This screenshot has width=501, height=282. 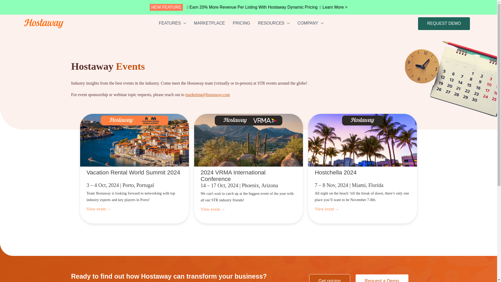 What do you see at coordinates (444, 23) in the screenshot?
I see `REQUEST DEMO` at bounding box center [444, 23].